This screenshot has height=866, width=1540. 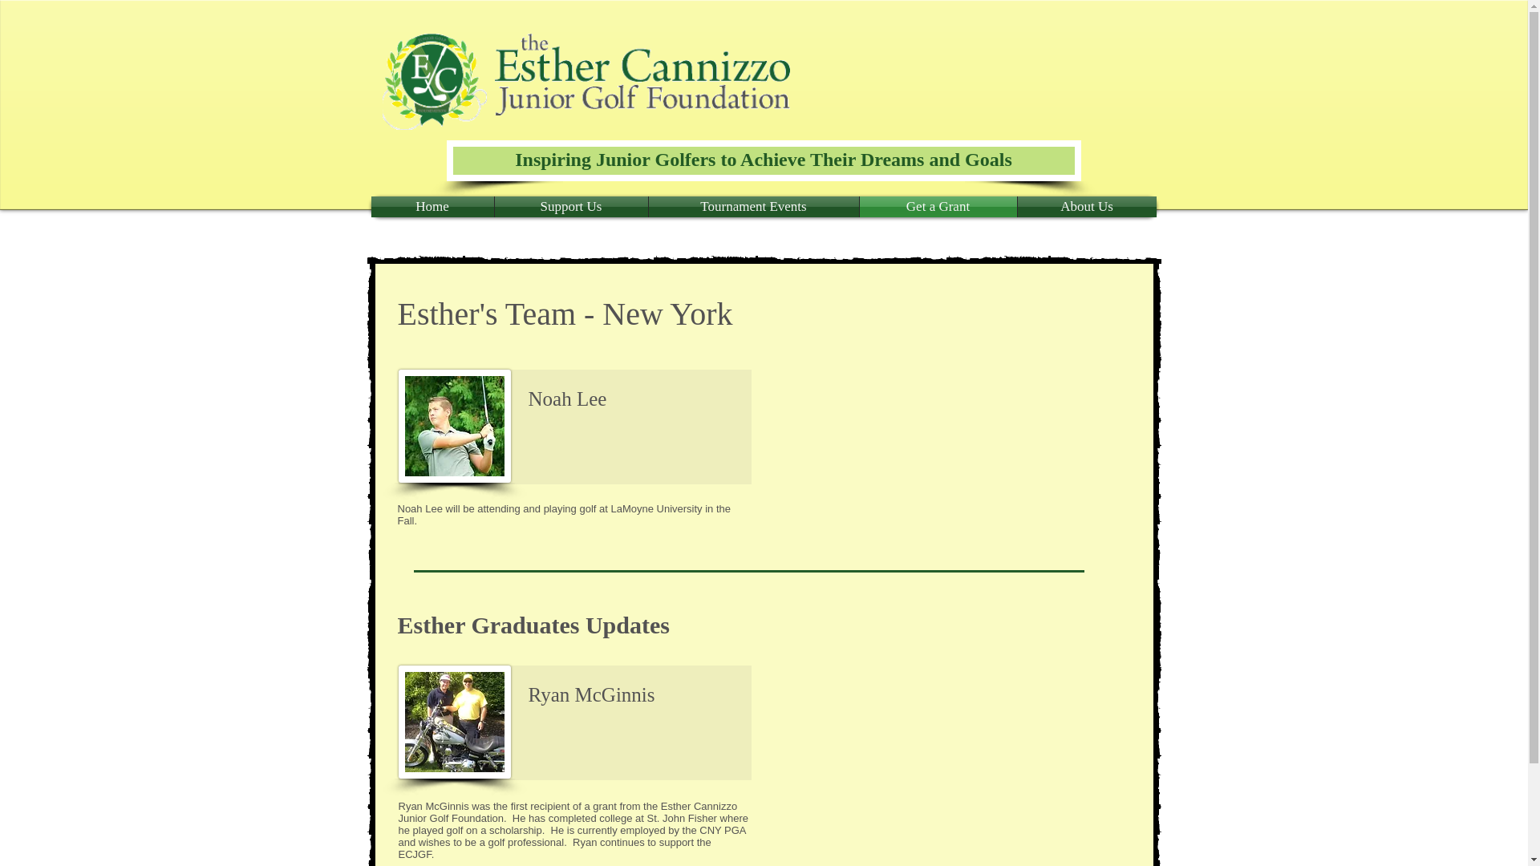 What do you see at coordinates (434, 82) in the screenshot?
I see `EC logo.gif` at bounding box center [434, 82].